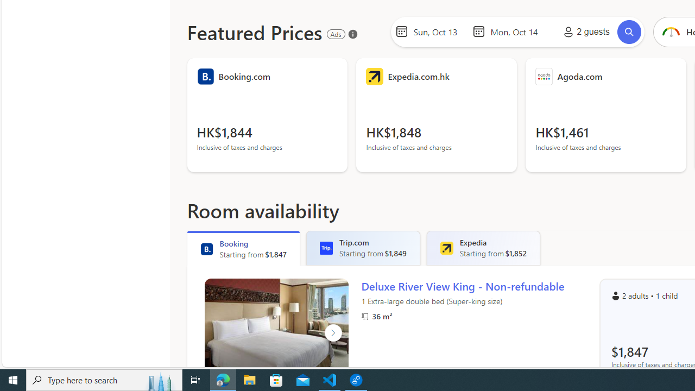  What do you see at coordinates (352, 34) in the screenshot?
I see `About our ads` at bounding box center [352, 34].